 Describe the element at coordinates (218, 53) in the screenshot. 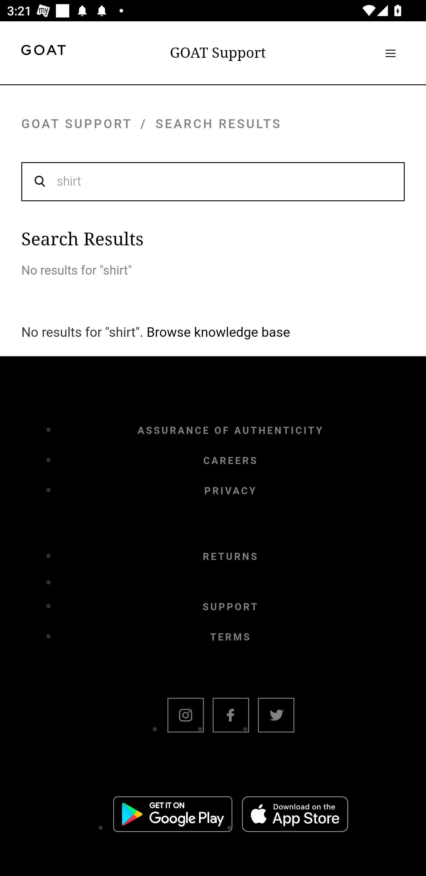

I see `GOAT Support` at that location.